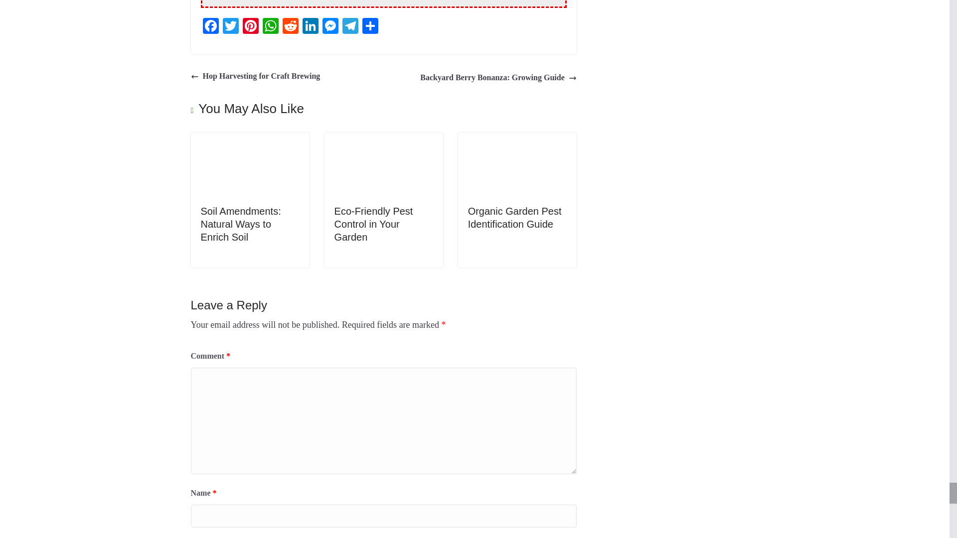 The width and height of the screenshot is (957, 538). What do you see at coordinates (210, 27) in the screenshot?
I see `Facebook` at bounding box center [210, 27].